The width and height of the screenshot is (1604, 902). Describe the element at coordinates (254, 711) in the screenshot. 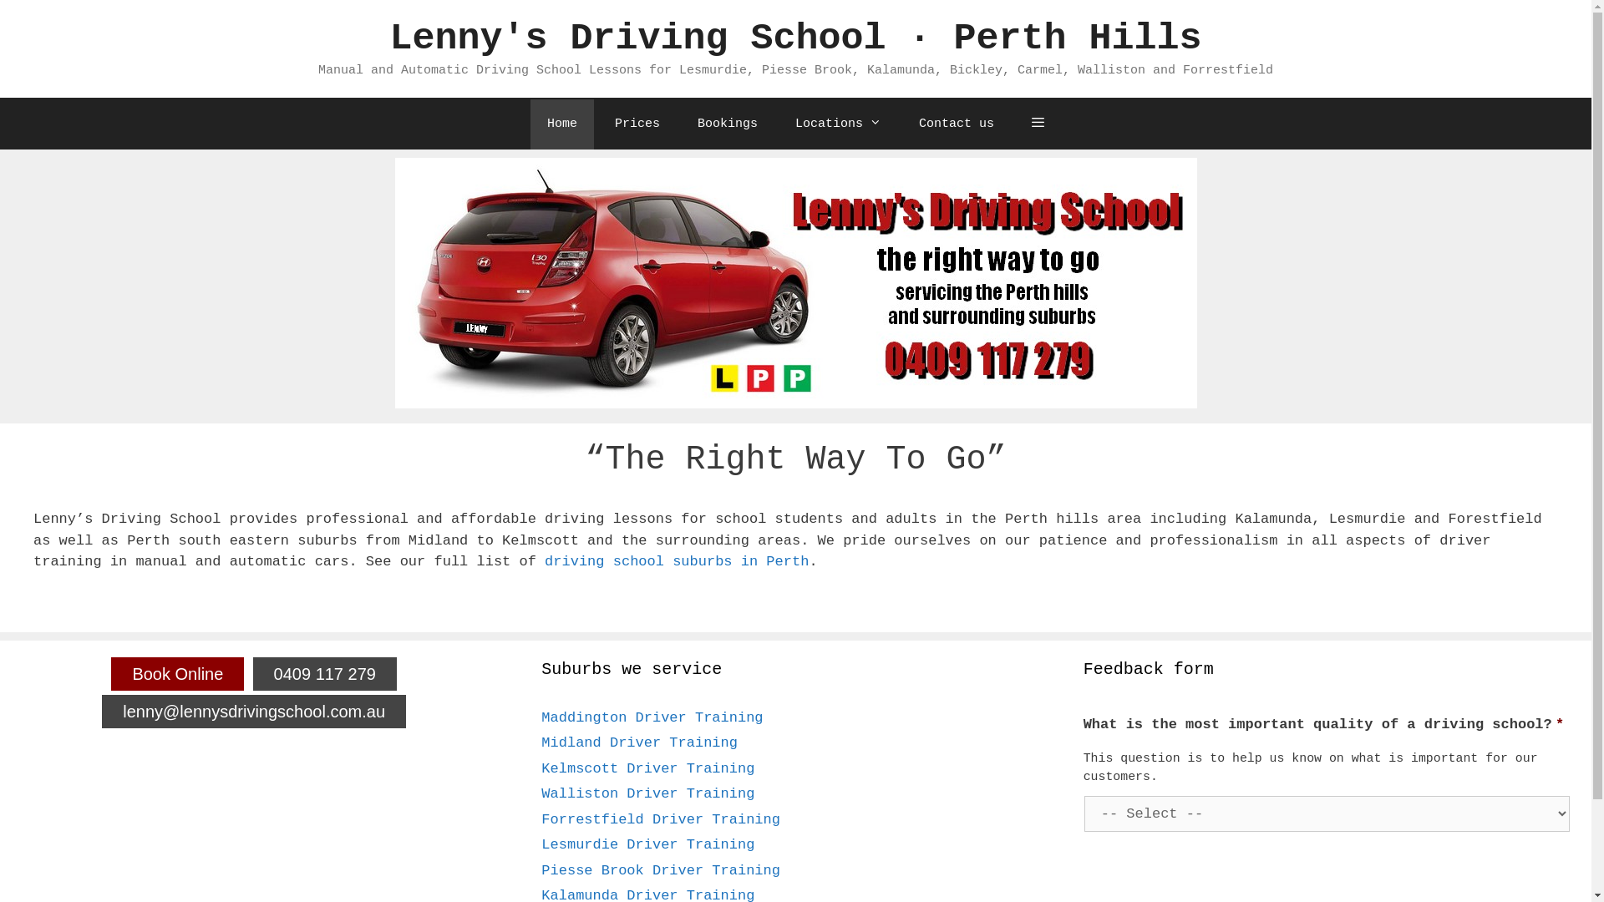

I see `lenny@lennysdrivingschool.com.au` at that location.